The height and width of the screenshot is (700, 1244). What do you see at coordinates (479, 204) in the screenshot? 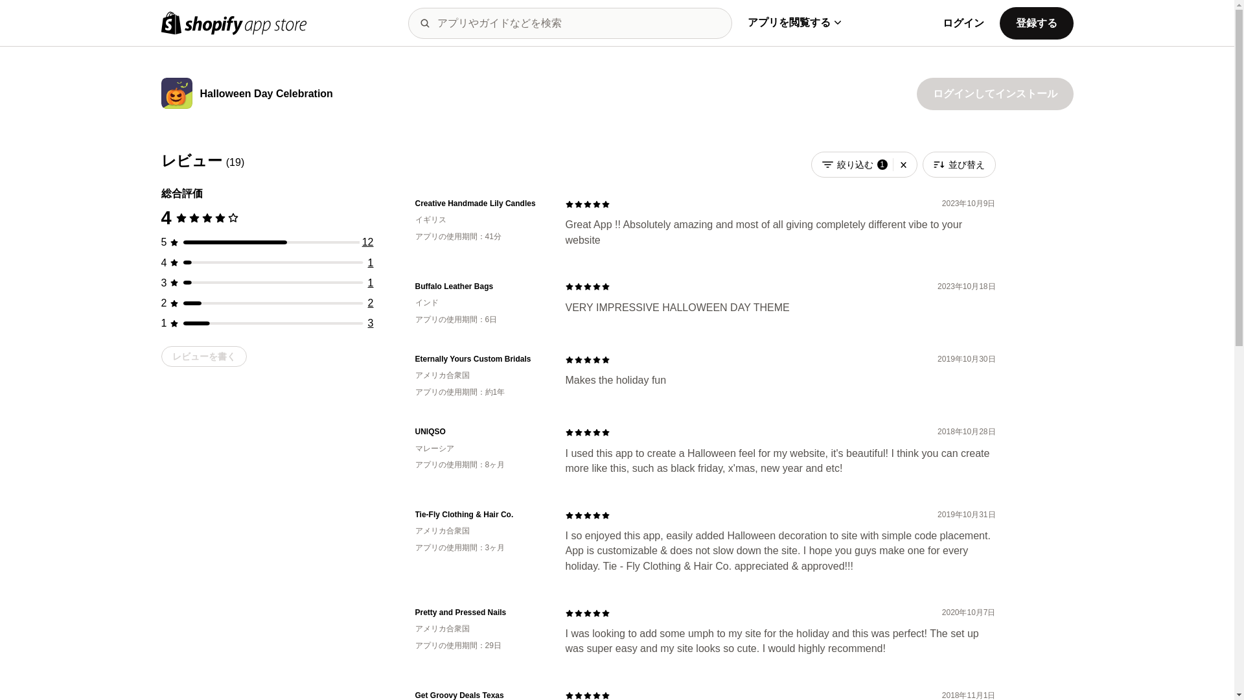
I see `Creative Handmade Lily Candles ` at bounding box center [479, 204].